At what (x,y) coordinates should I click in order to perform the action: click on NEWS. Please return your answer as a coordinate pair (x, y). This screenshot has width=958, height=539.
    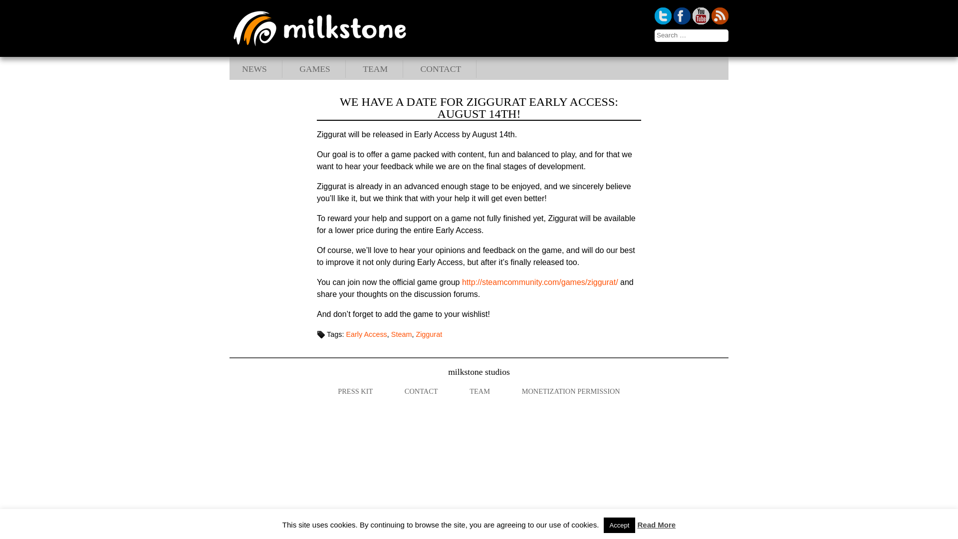
    Looking at the image, I should click on (254, 69).